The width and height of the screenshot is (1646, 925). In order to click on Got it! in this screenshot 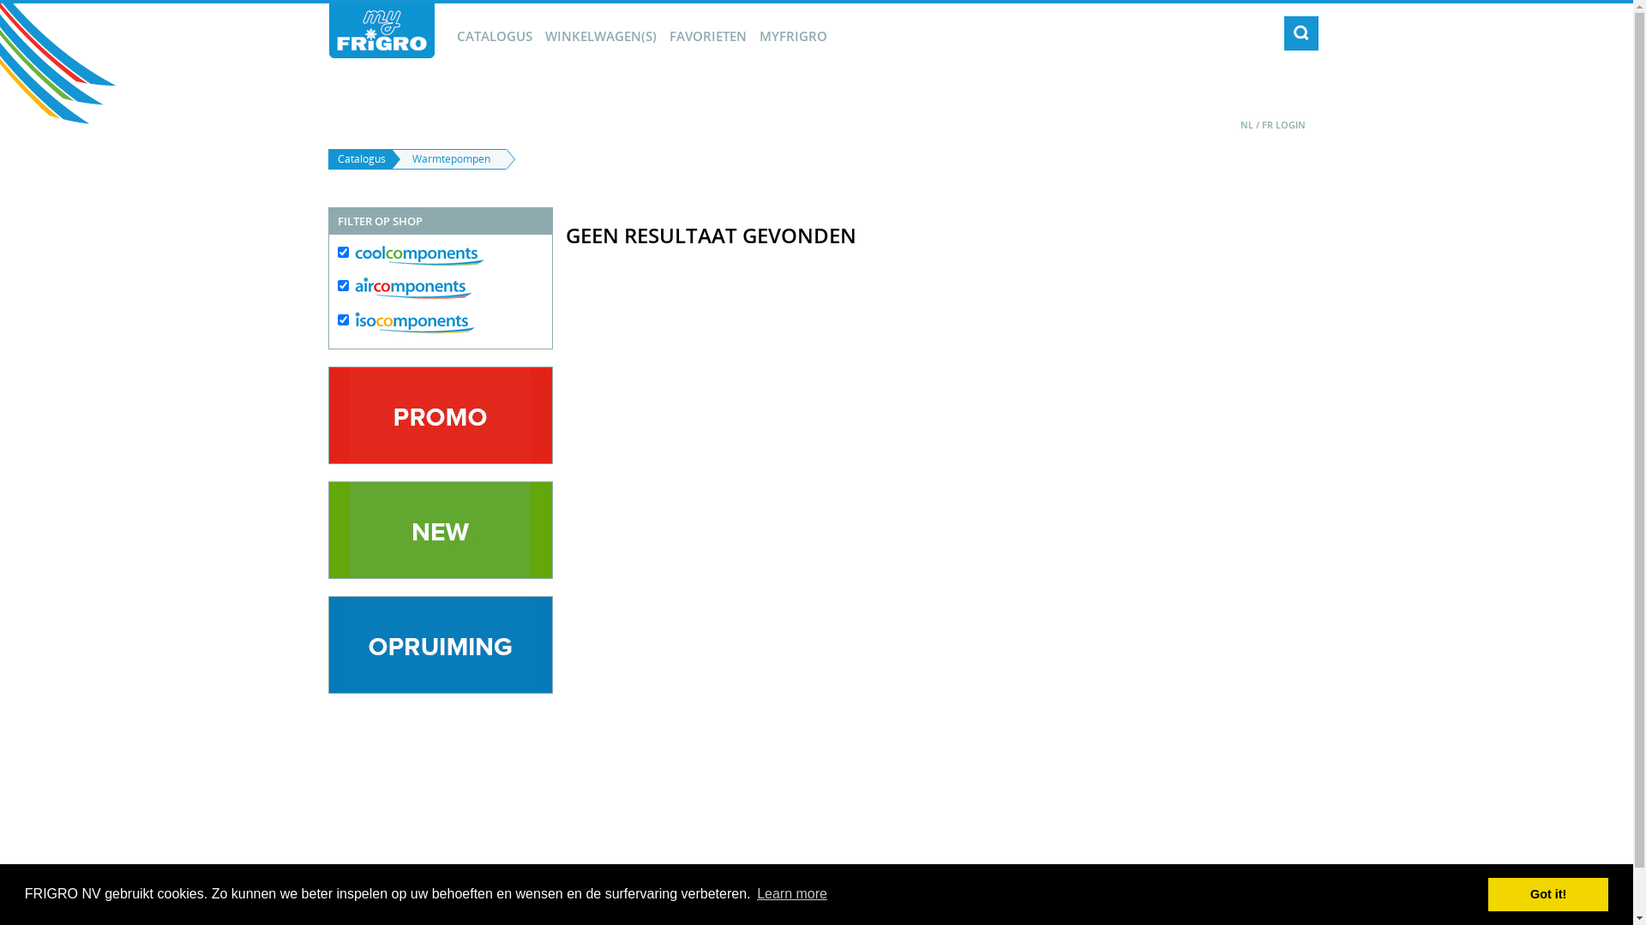, I will do `click(1548, 894)`.